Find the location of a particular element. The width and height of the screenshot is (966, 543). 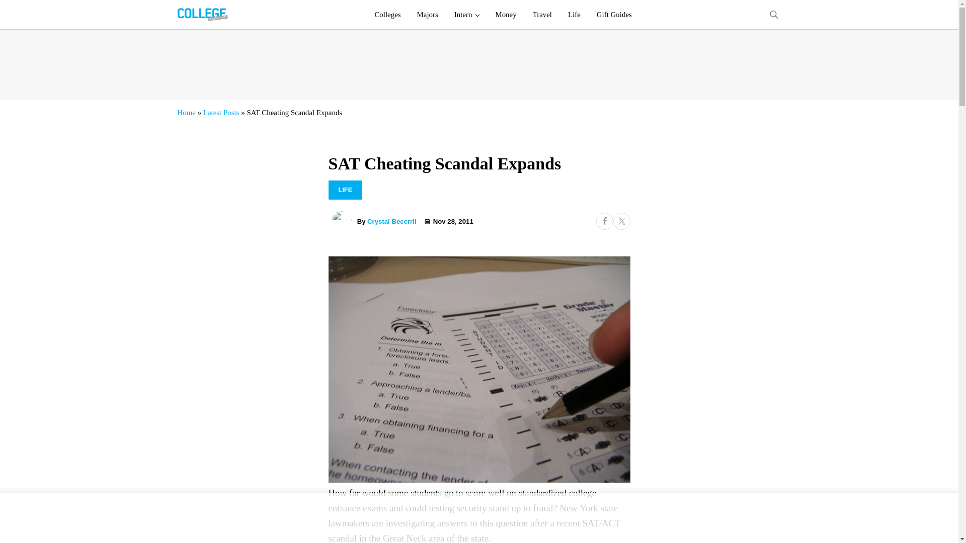

Share on Twitter is located at coordinates (621, 221).